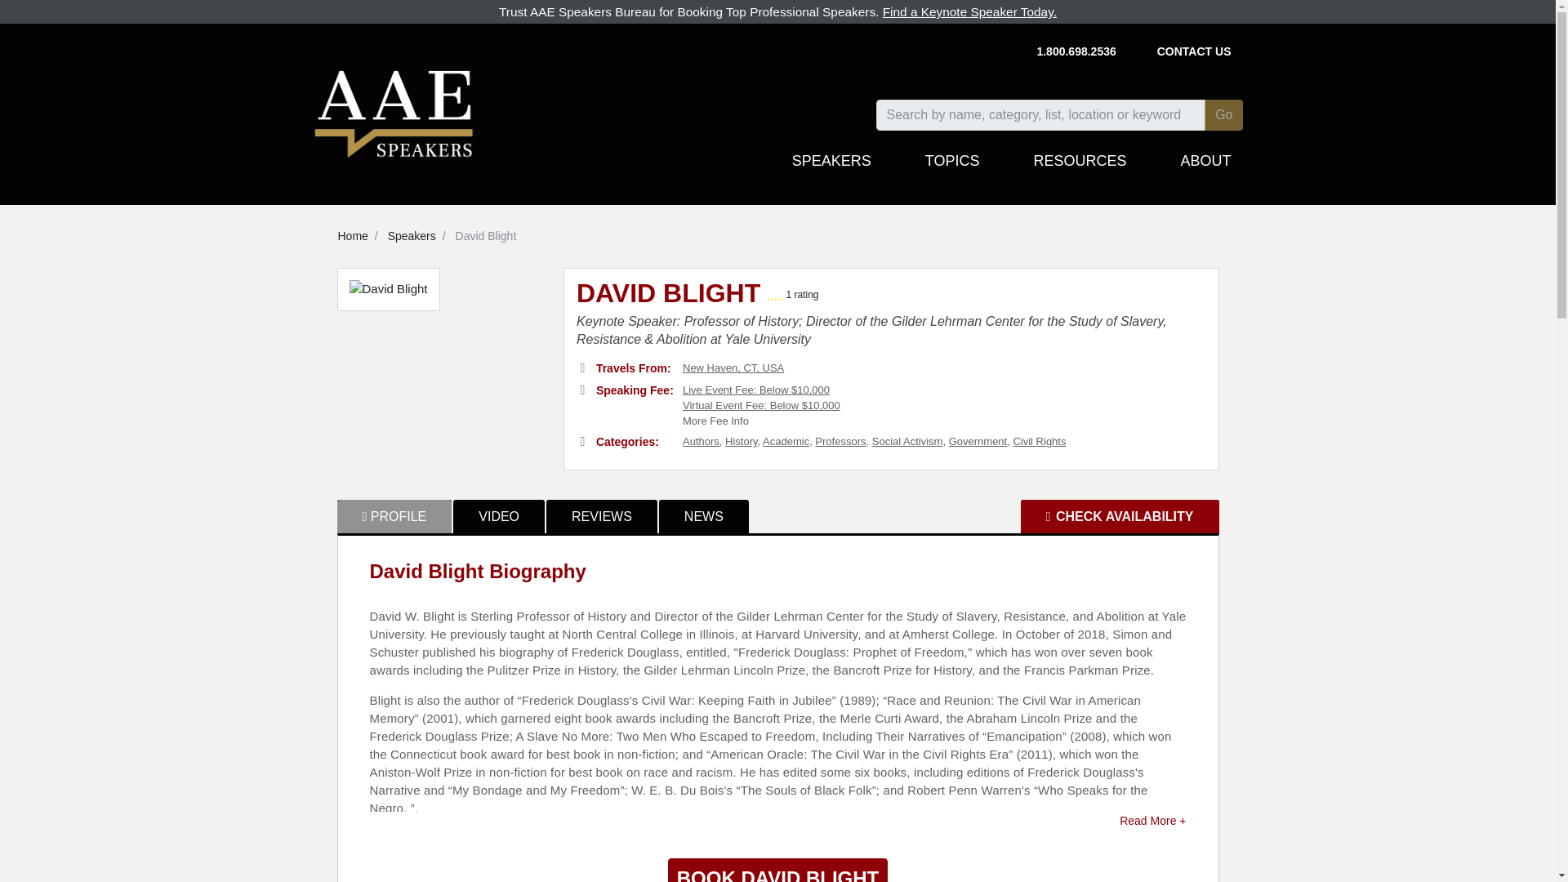 The image size is (1568, 882). Describe the element at coordinates (1080, 168) in the screenshot. I see `RESOURCES` at that location.